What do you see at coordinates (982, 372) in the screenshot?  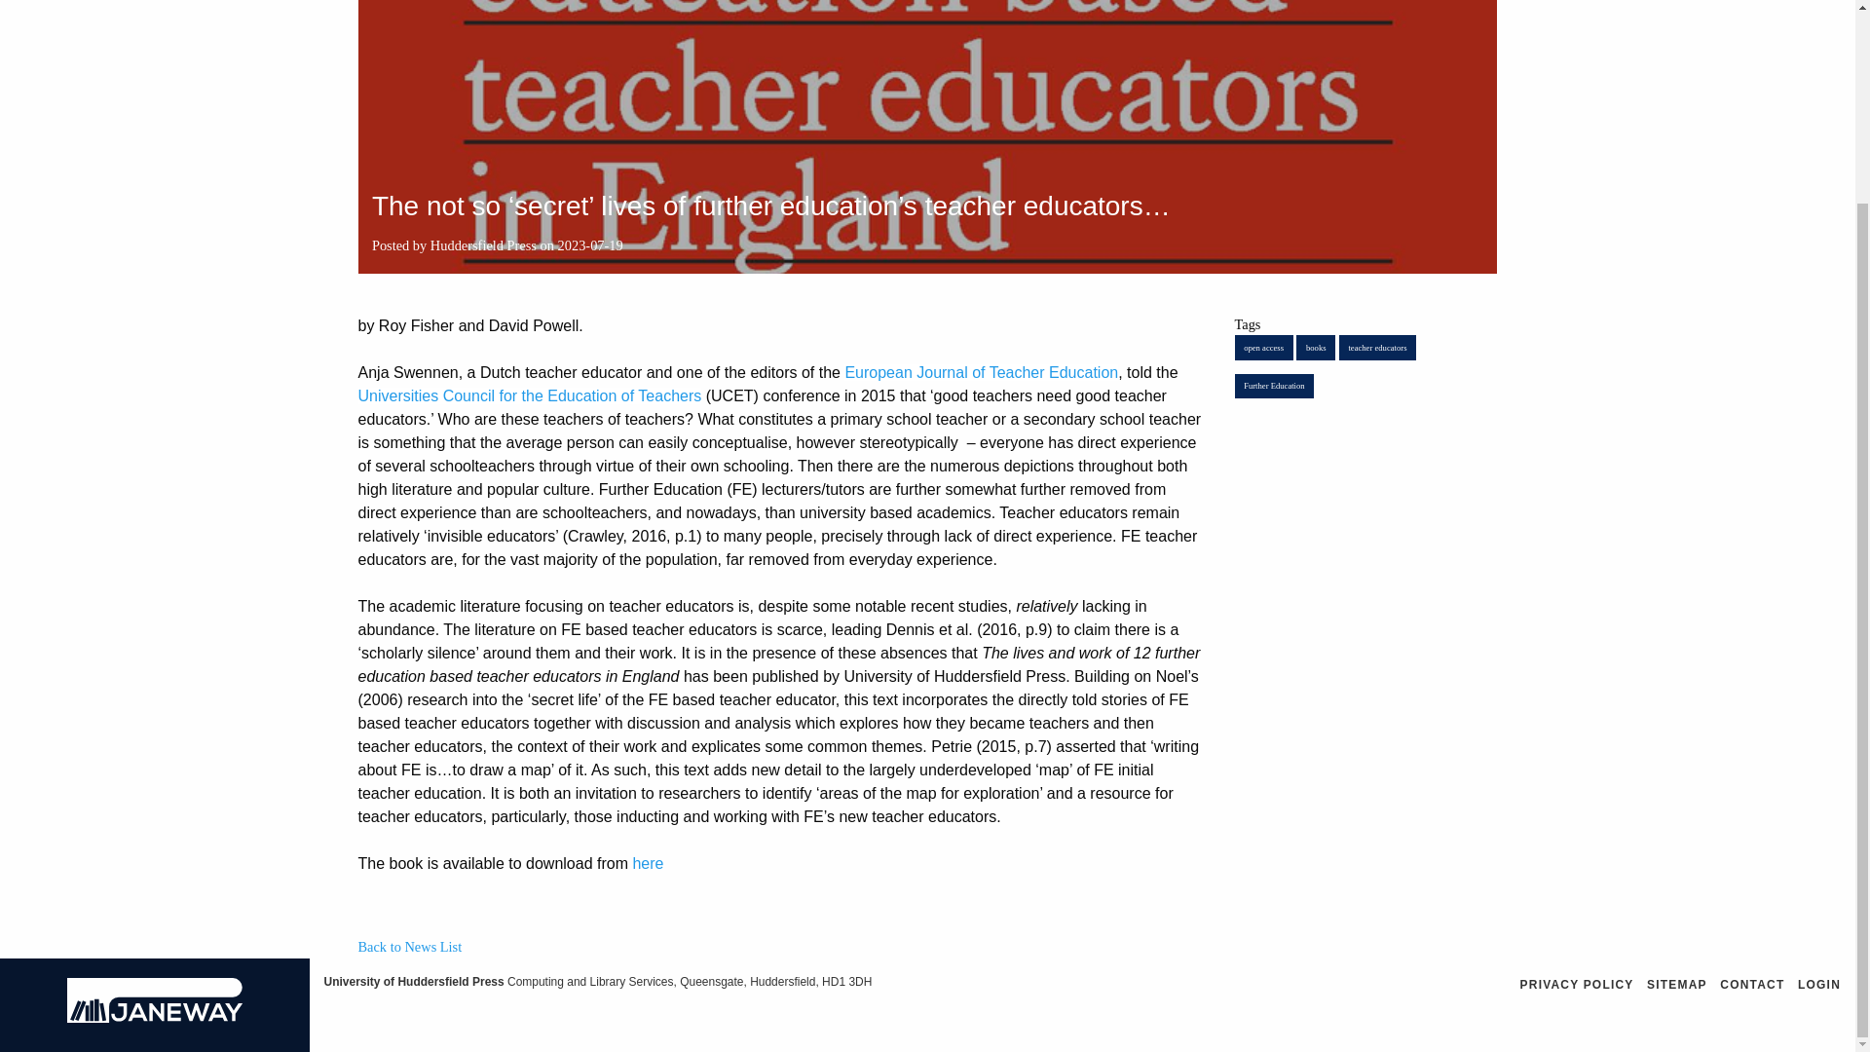 I see `European Journal of Teacher Education` at bounding box center [982, 372].